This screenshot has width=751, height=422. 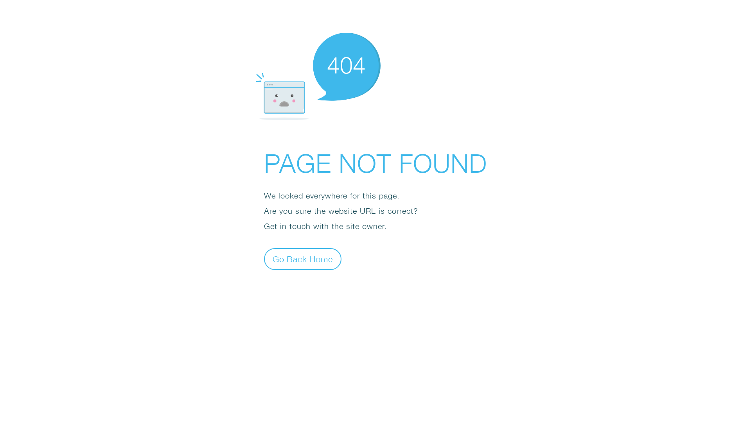 I want to click on Go Back Home, so click(x=303, y=259).